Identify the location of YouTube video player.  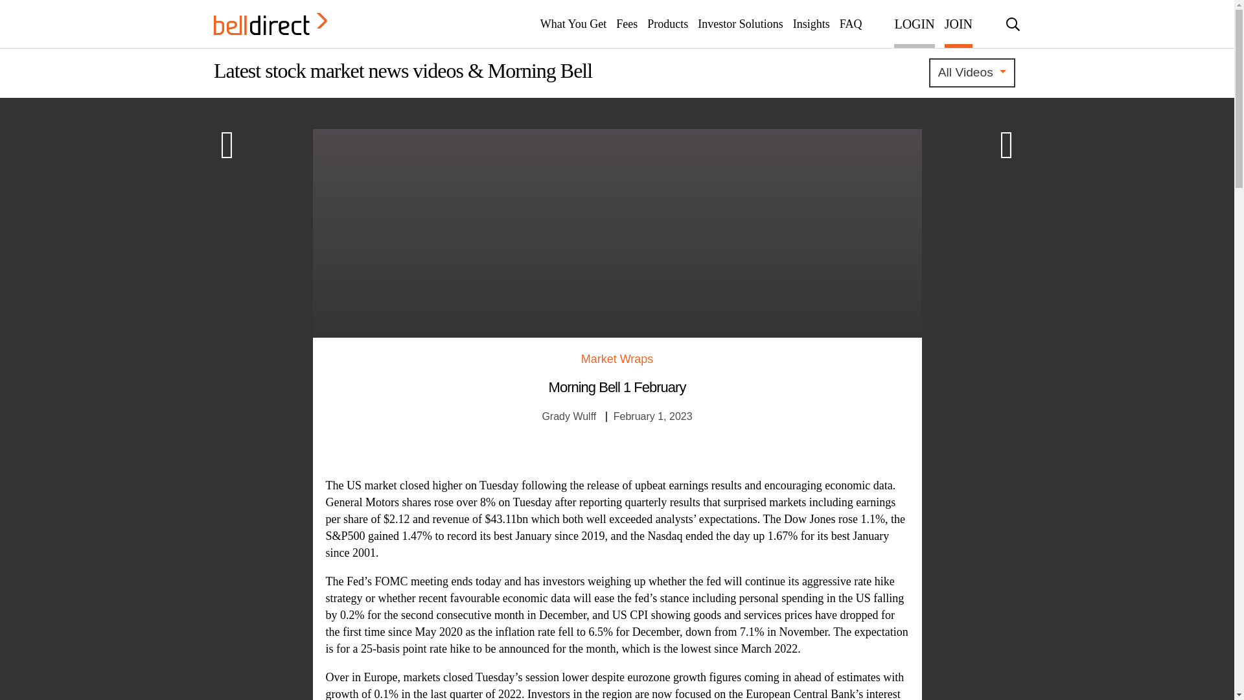
(494, 231).